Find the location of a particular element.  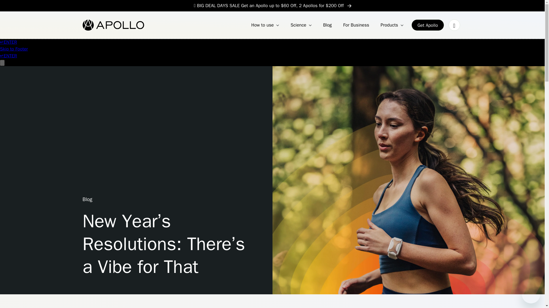

For Business is located at coordinates (356, 25).